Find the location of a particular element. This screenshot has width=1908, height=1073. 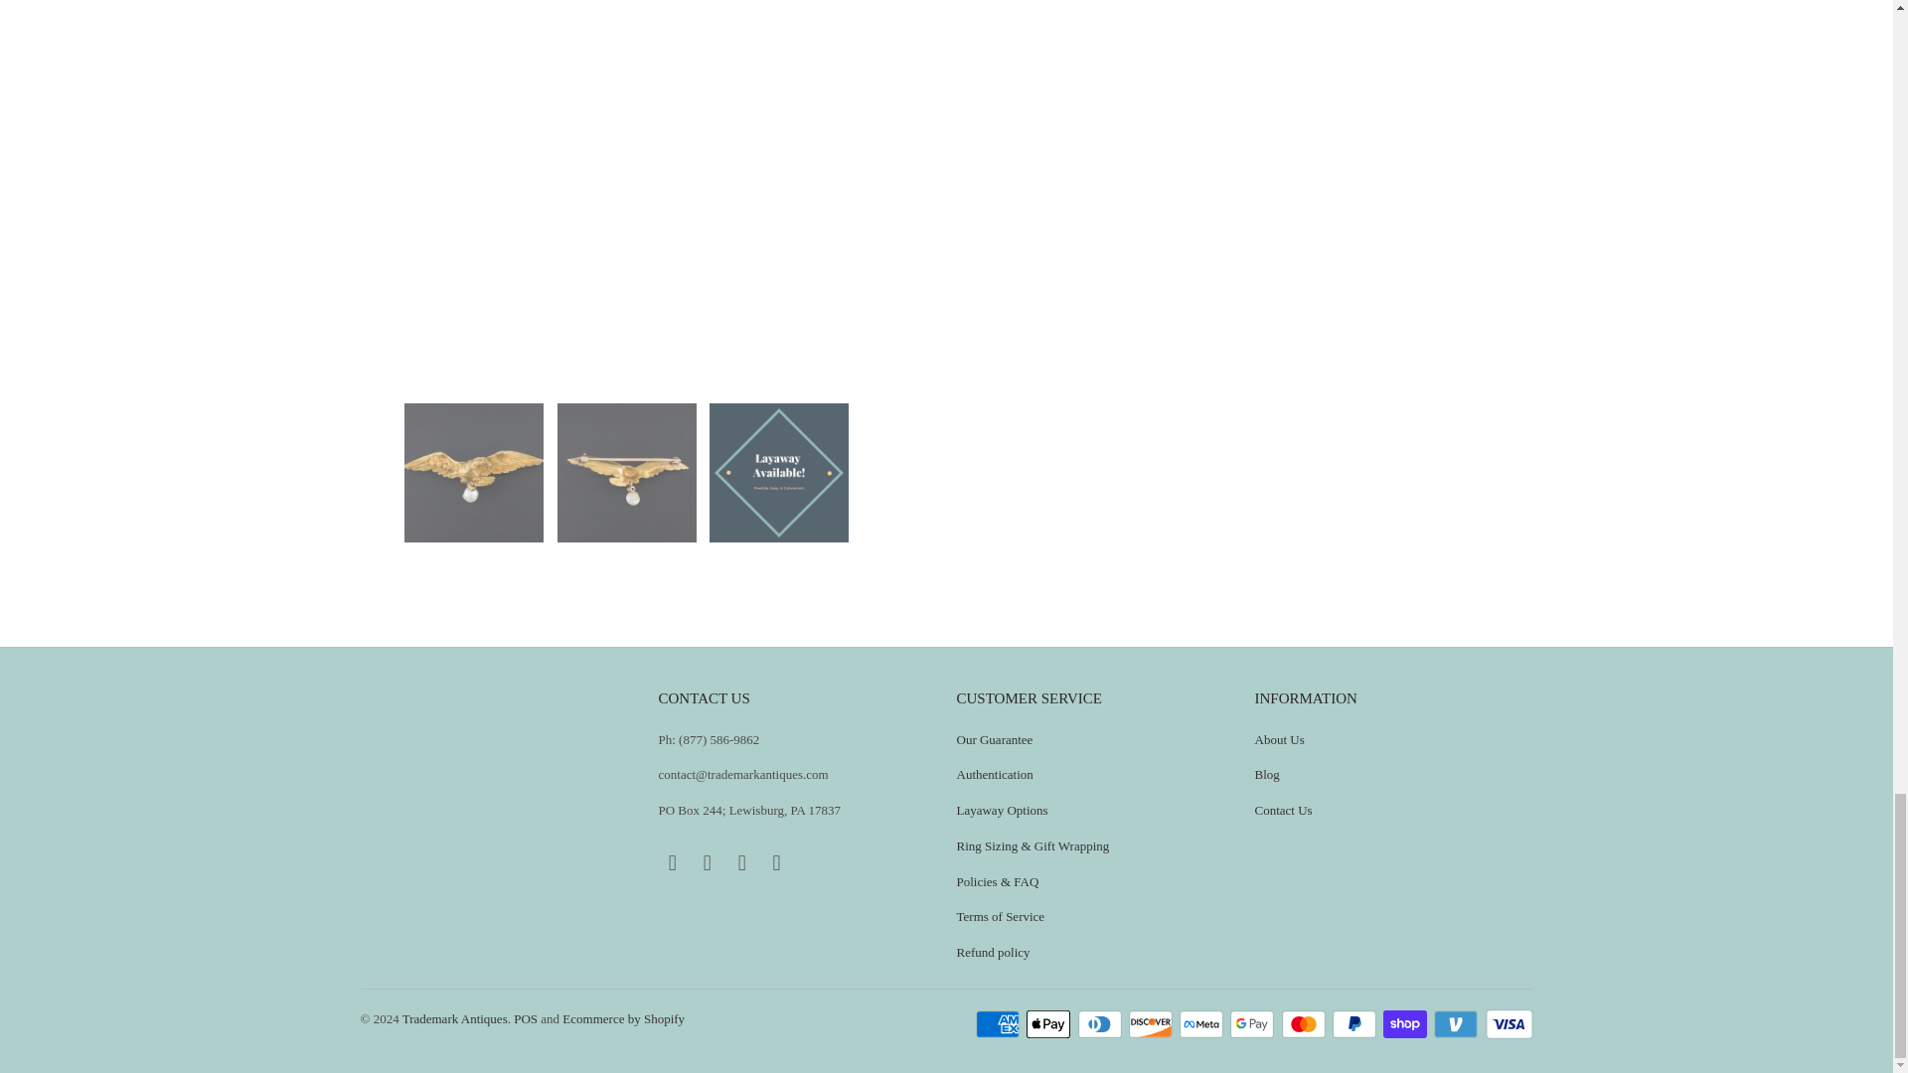

Meta Pay is located at coordinates (1202, 1024).